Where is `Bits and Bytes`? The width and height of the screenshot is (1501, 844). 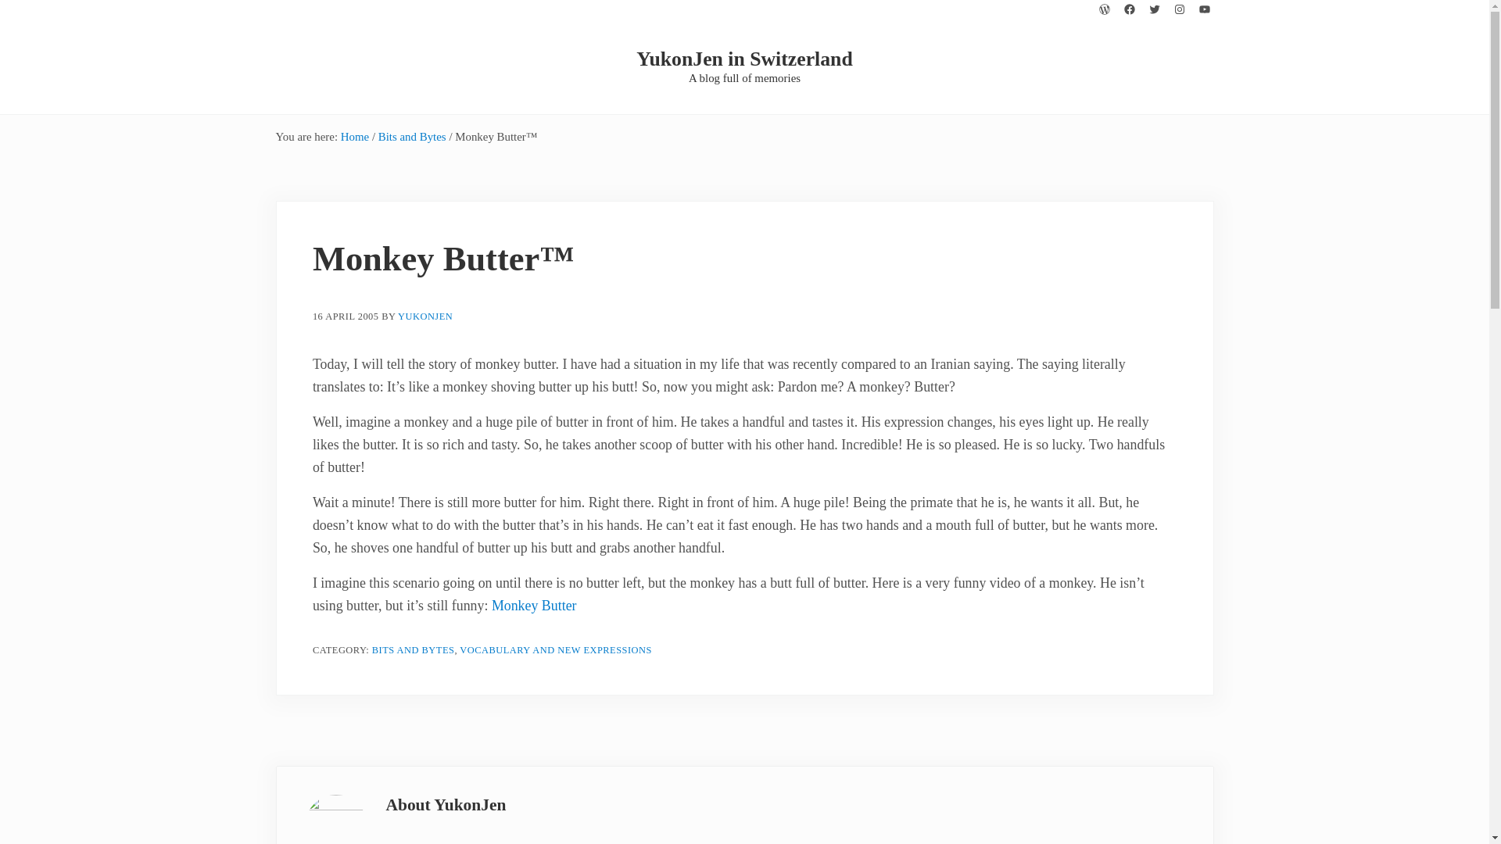 Bits and Bytes is located at coordinates (411, 136).